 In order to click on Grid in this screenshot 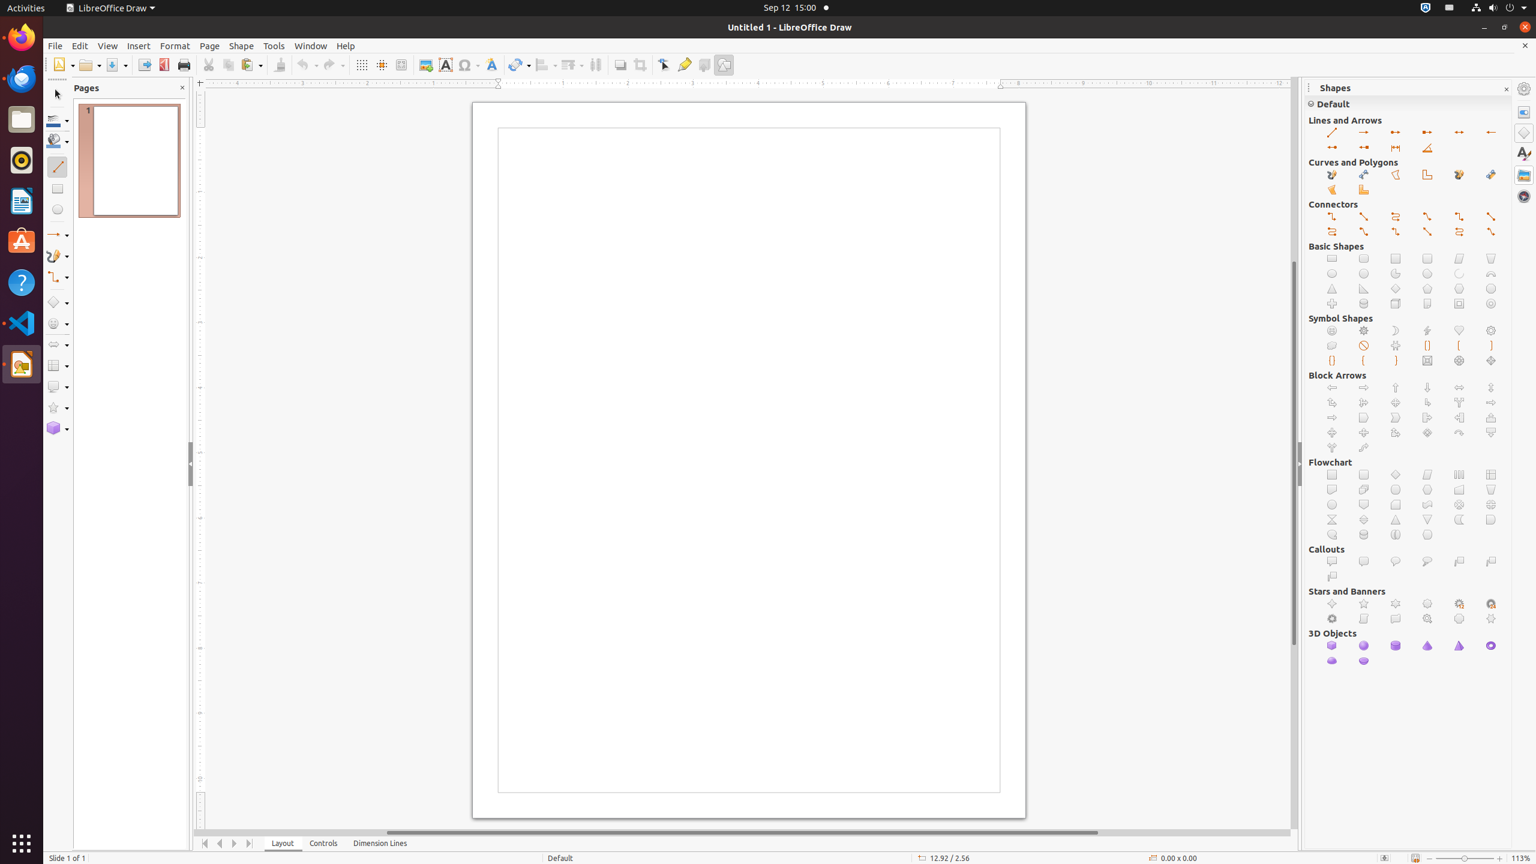, I will do `click(361, 65)`.